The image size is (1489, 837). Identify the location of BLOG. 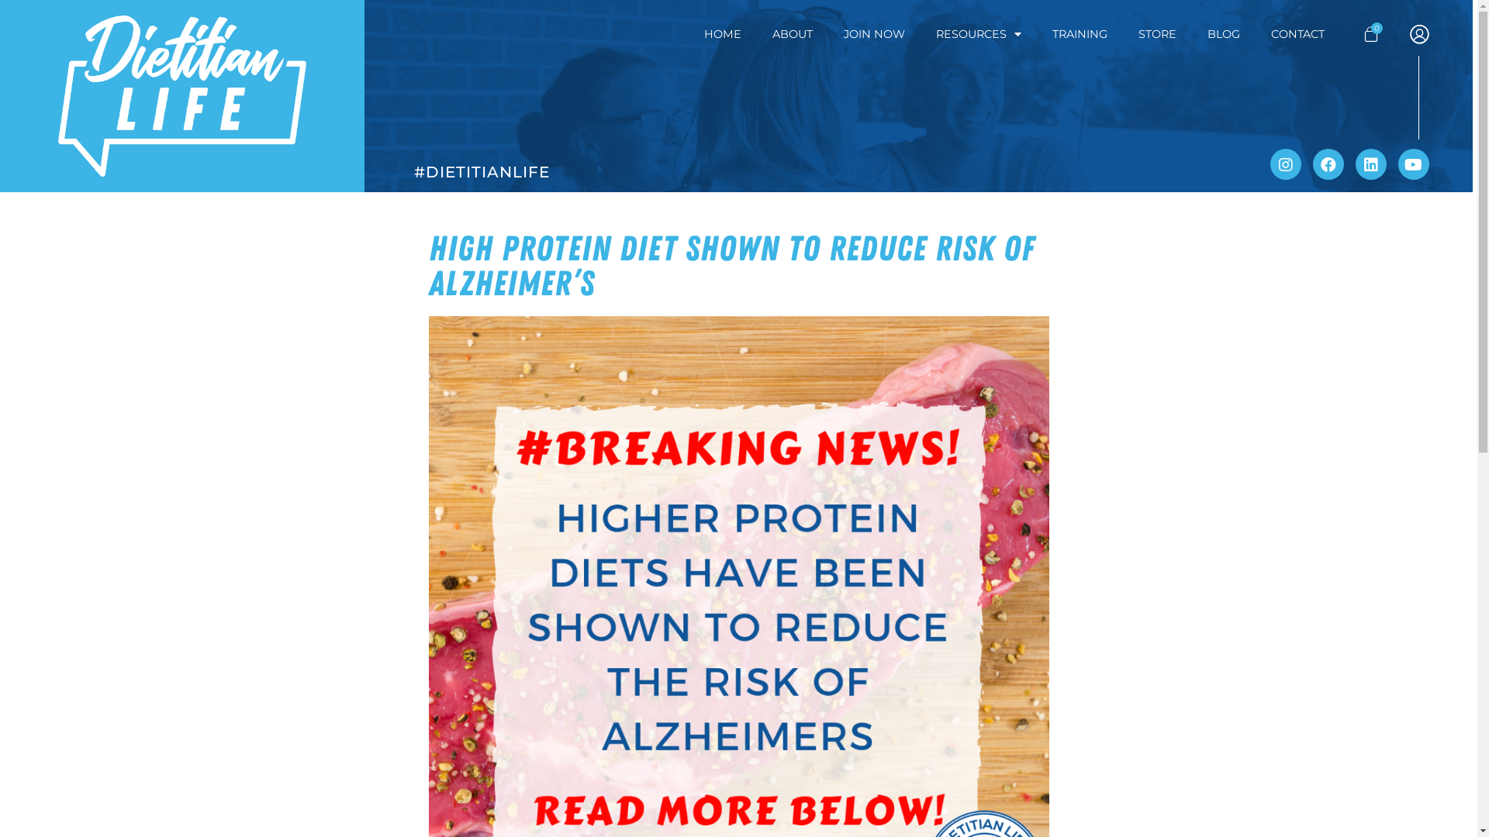
(1224, 34).